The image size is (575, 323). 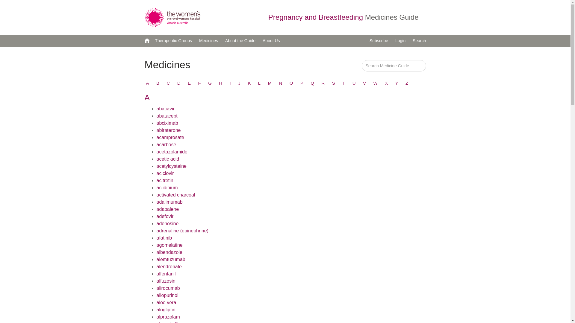 I want to click on About Us, so click(x=271, y=41).